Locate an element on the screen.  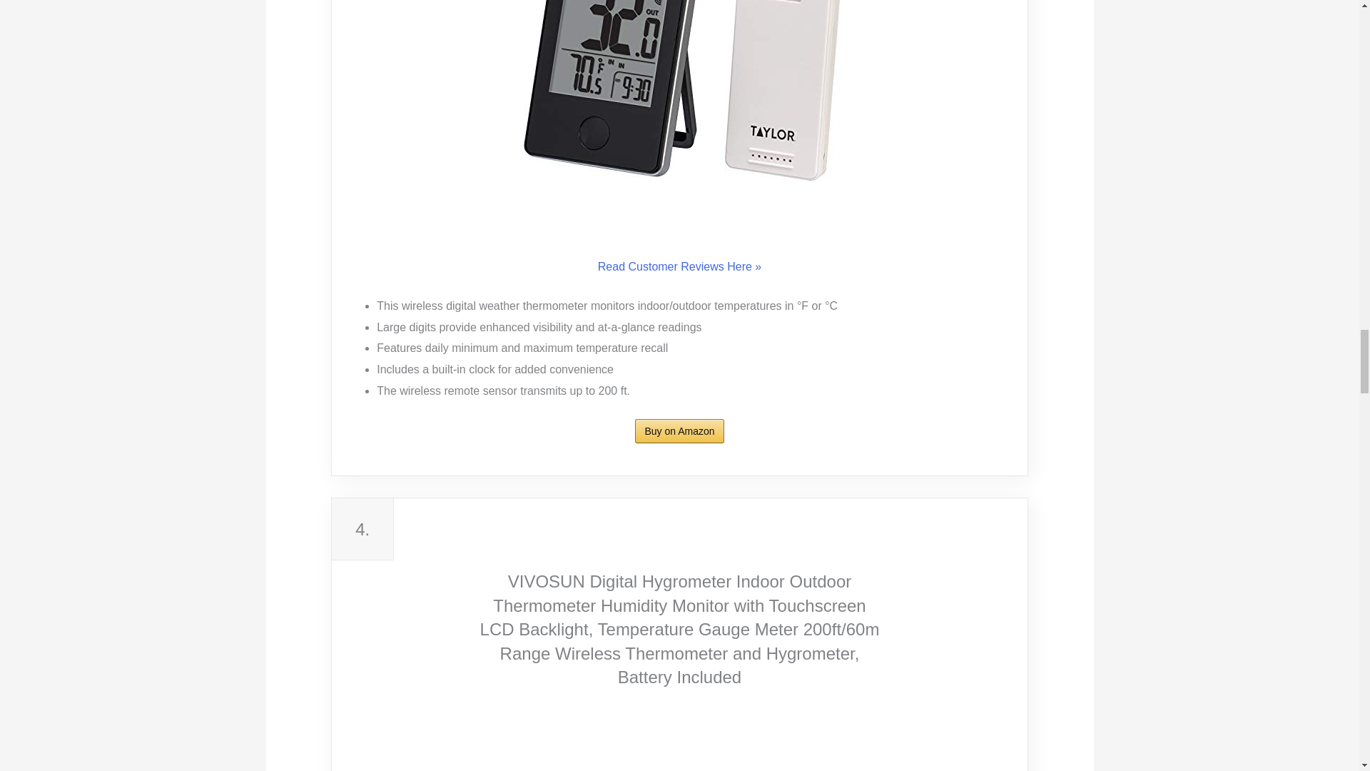
Read Customer Reviews Here is located at coordinates (679, 266).